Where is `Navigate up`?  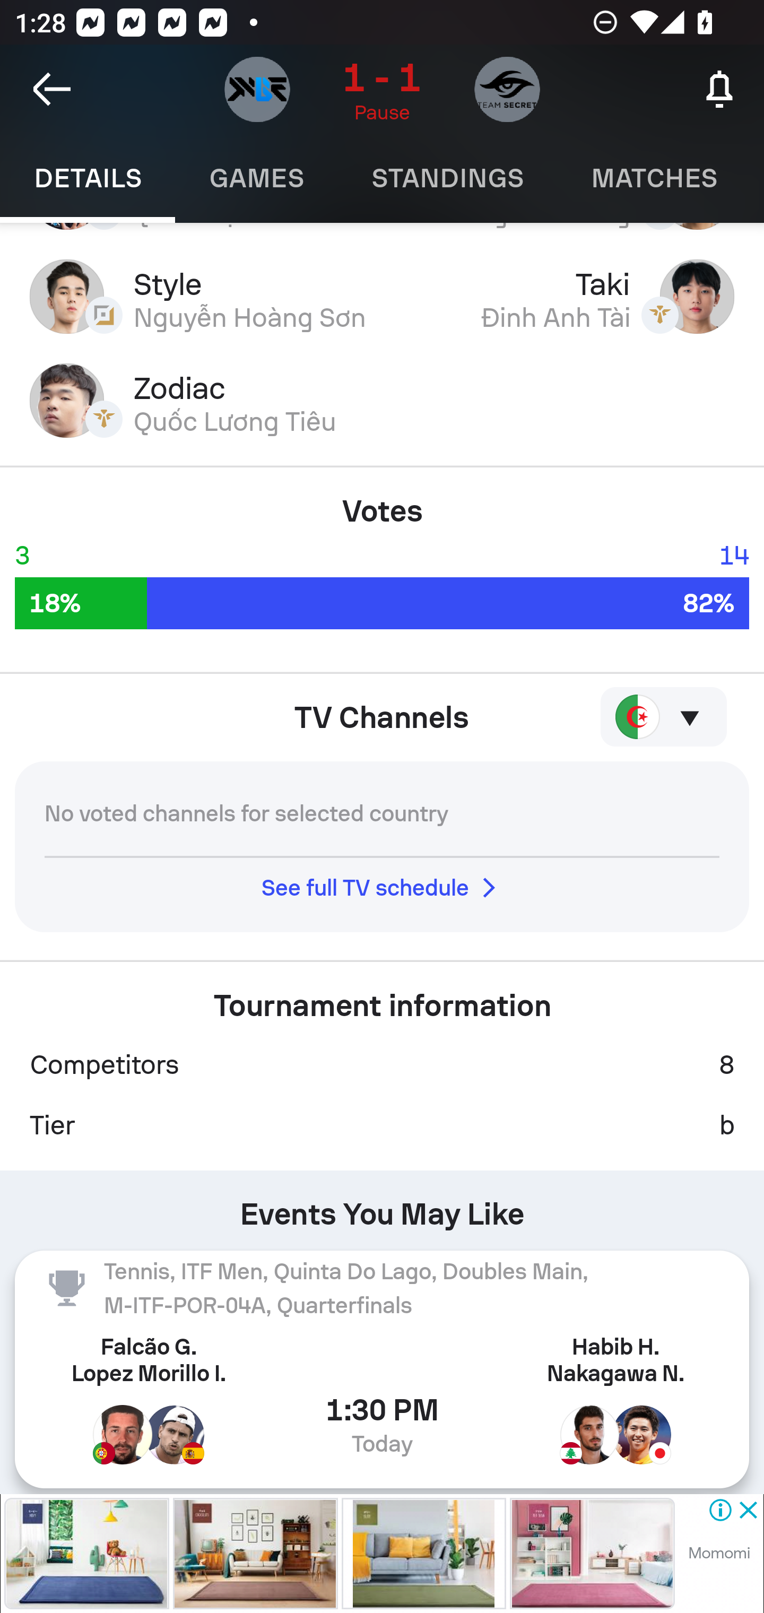
Navigate up is located at coordinates (52, 89).